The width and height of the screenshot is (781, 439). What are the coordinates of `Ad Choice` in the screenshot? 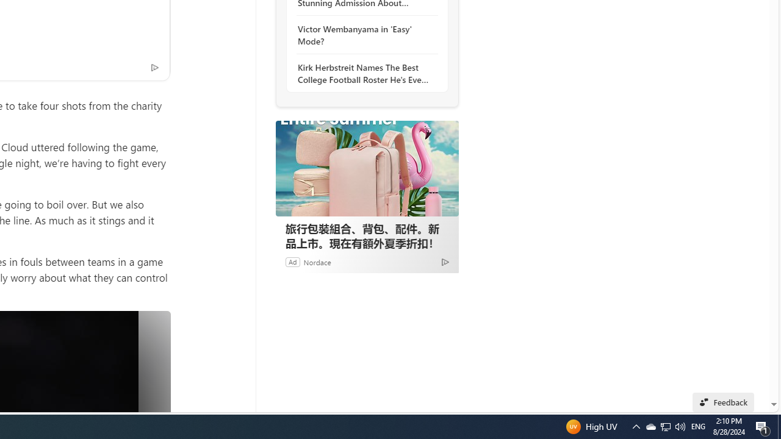 It's located at (445, 262).